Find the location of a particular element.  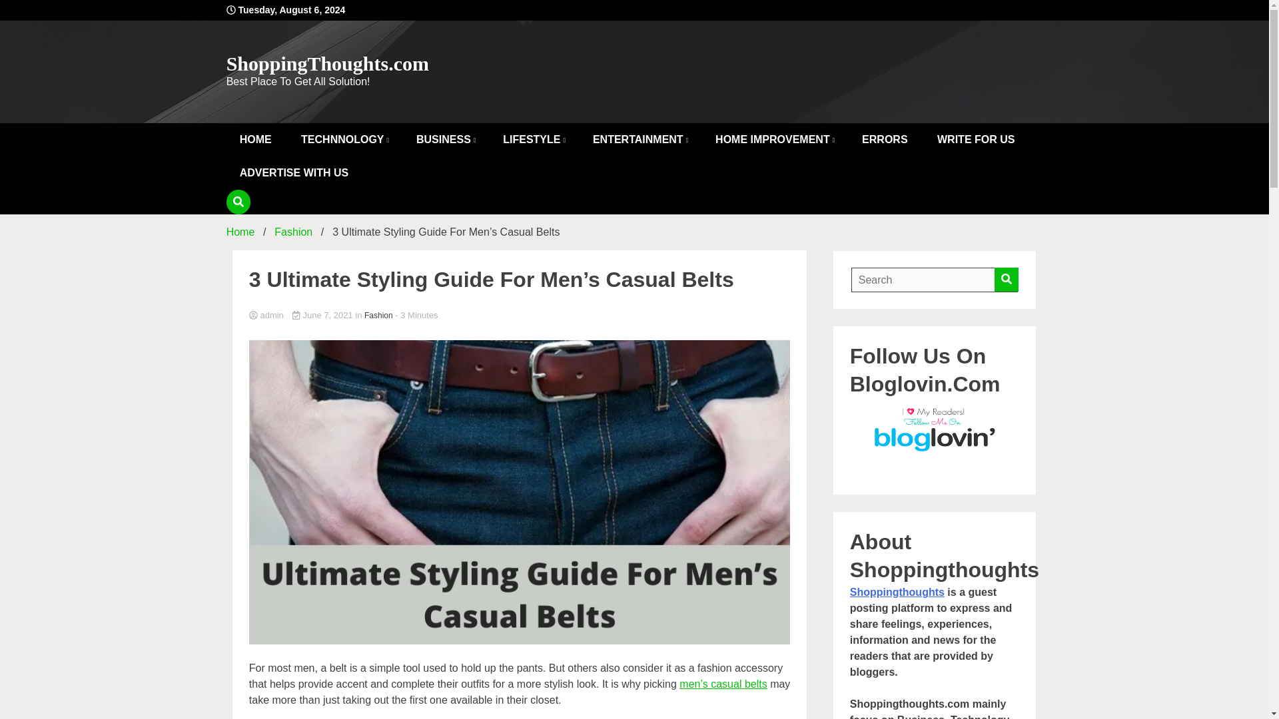

ADVERTISE WITH US is located at coordinates (294, 173).